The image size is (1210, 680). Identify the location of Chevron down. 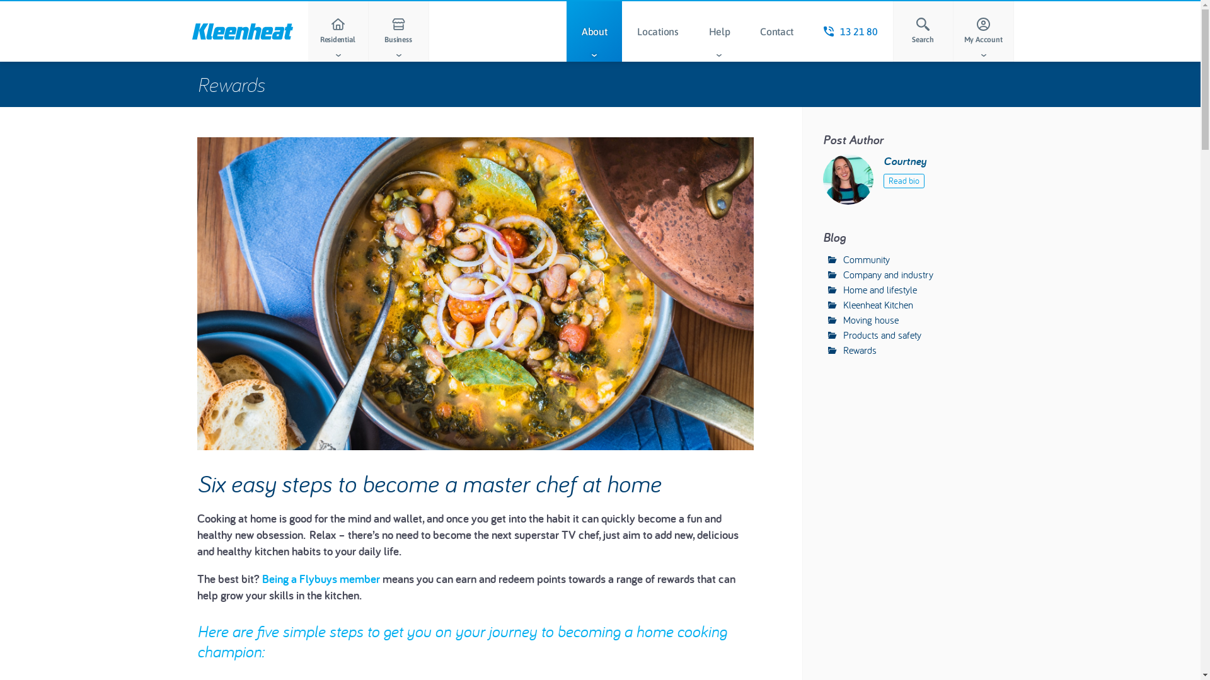
(398, 55).